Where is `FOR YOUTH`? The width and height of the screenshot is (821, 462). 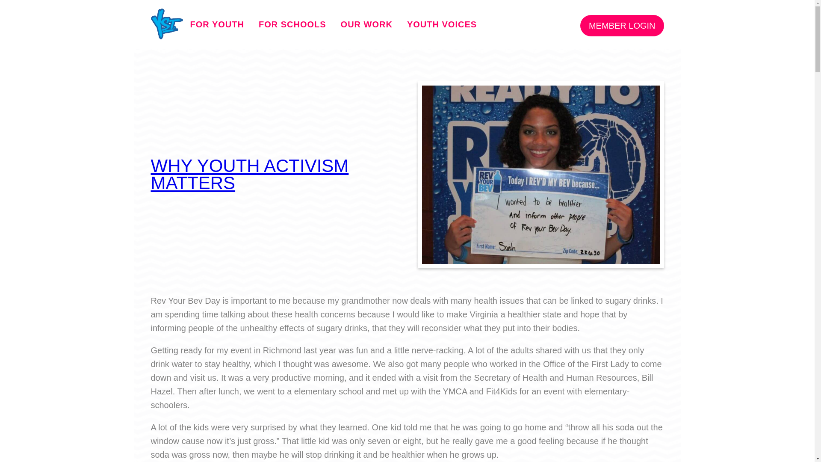
FOR YOUTH is located at coordinates (217, 24).